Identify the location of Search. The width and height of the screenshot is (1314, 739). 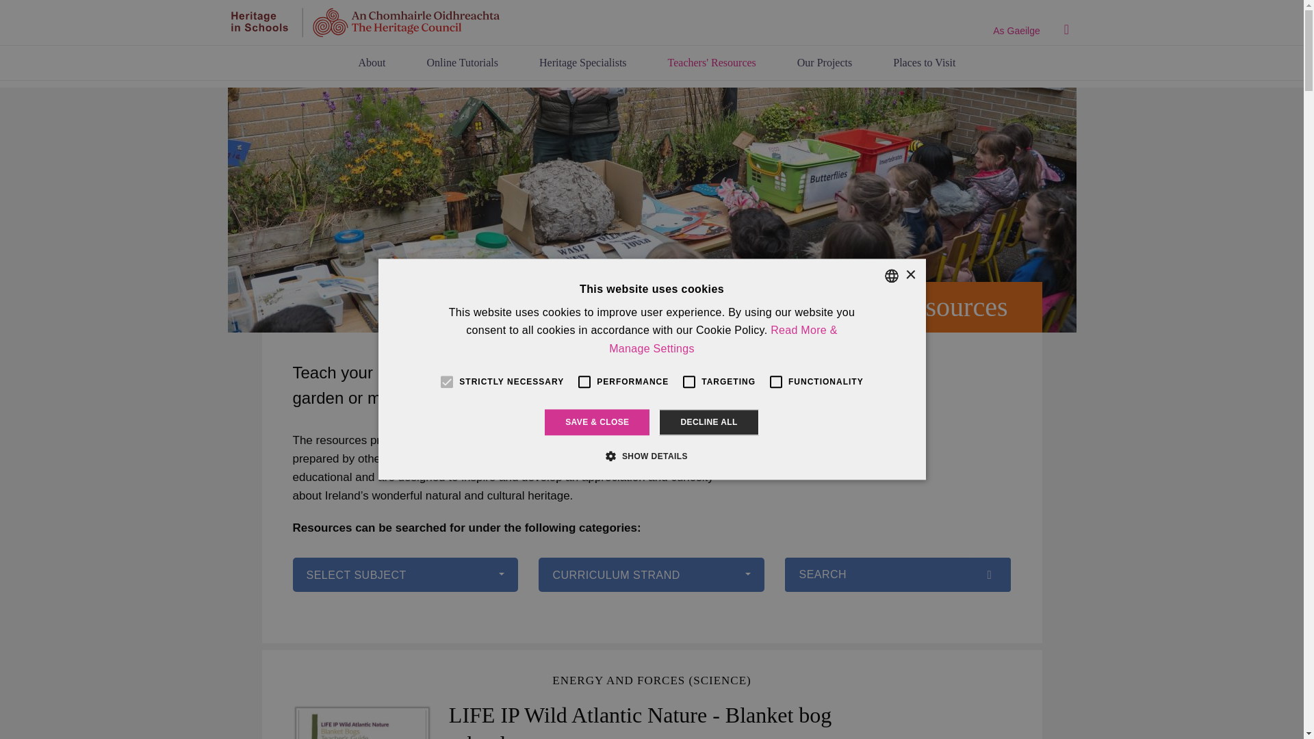
(1066, 29).